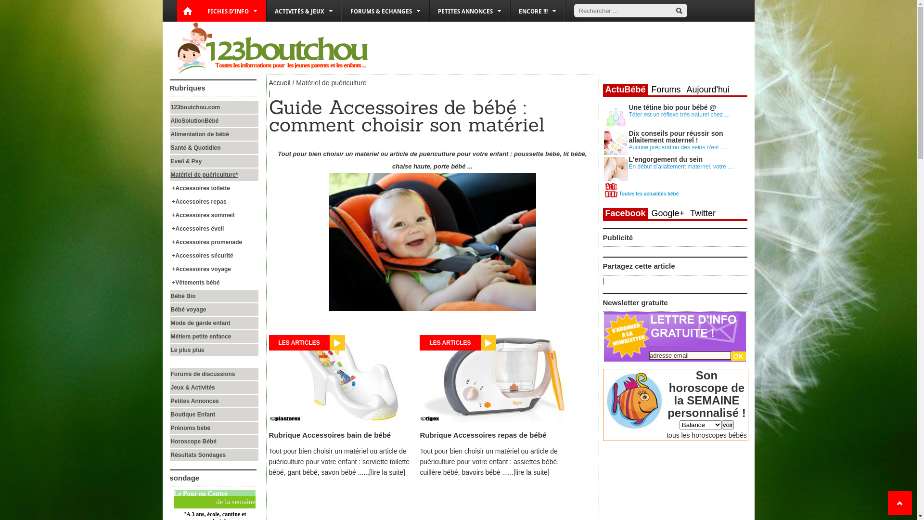  What do you see at coordinates (387, 472) in the screenshot?
I see `[lire la suite]` at bounding box center [387, 472].